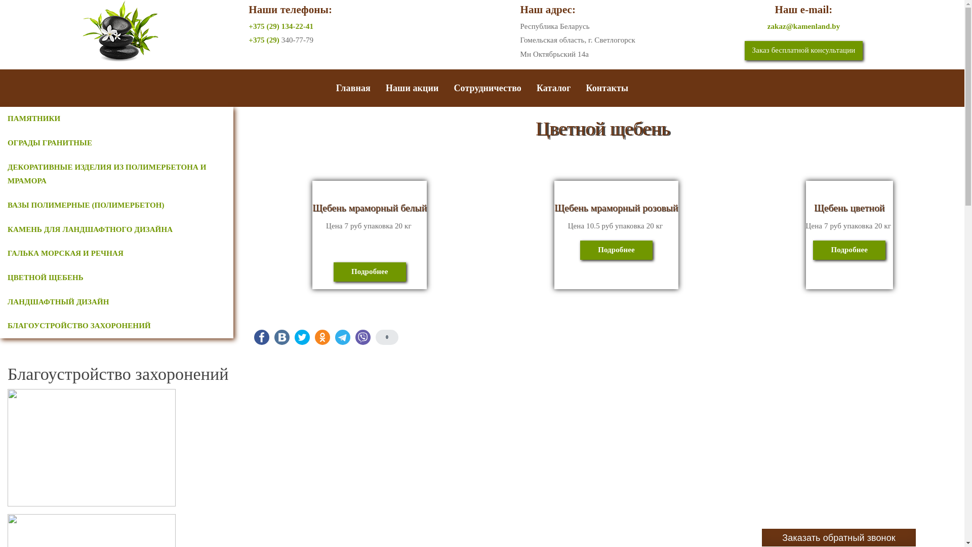 The image size is (972, 547). What do you see at coordinates (387, 337) in the screenshot?
I see `0` at bounding box center [387, 337].